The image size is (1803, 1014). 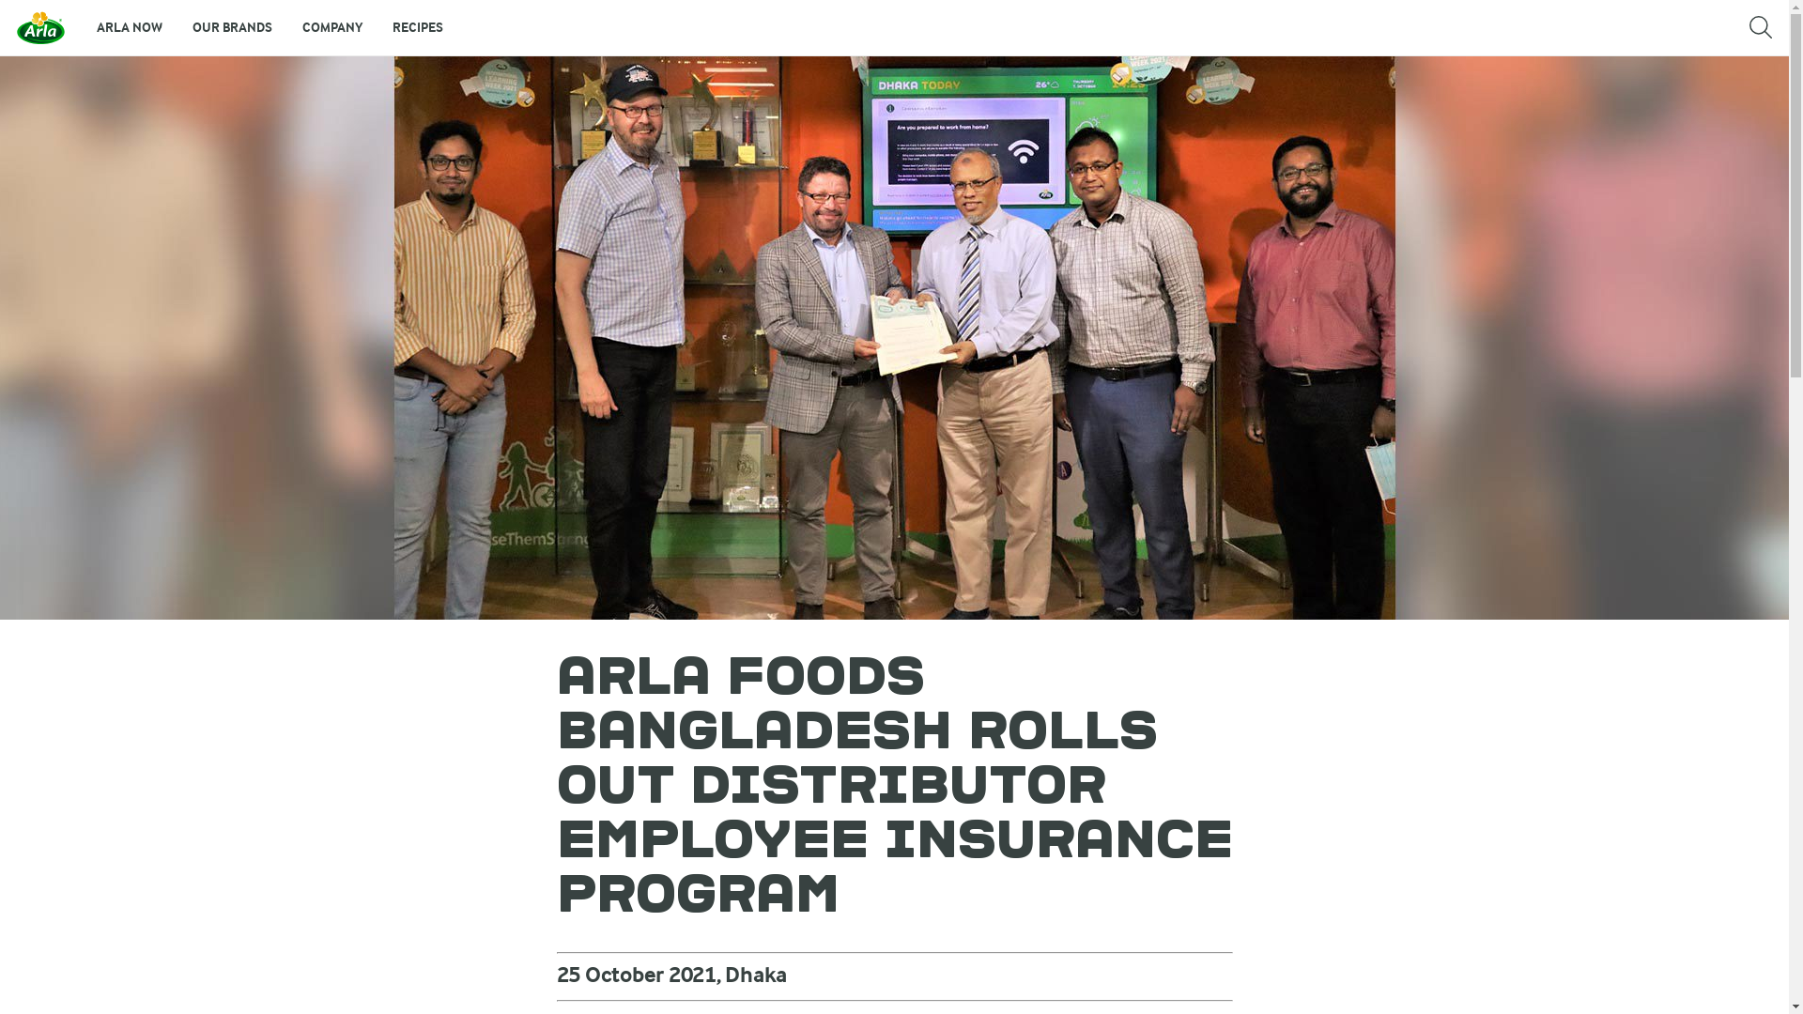 What do you see at coordinates (233, 28) in the screenshot?
I see `OUR BRANDS` at bounding box center [233, 28].